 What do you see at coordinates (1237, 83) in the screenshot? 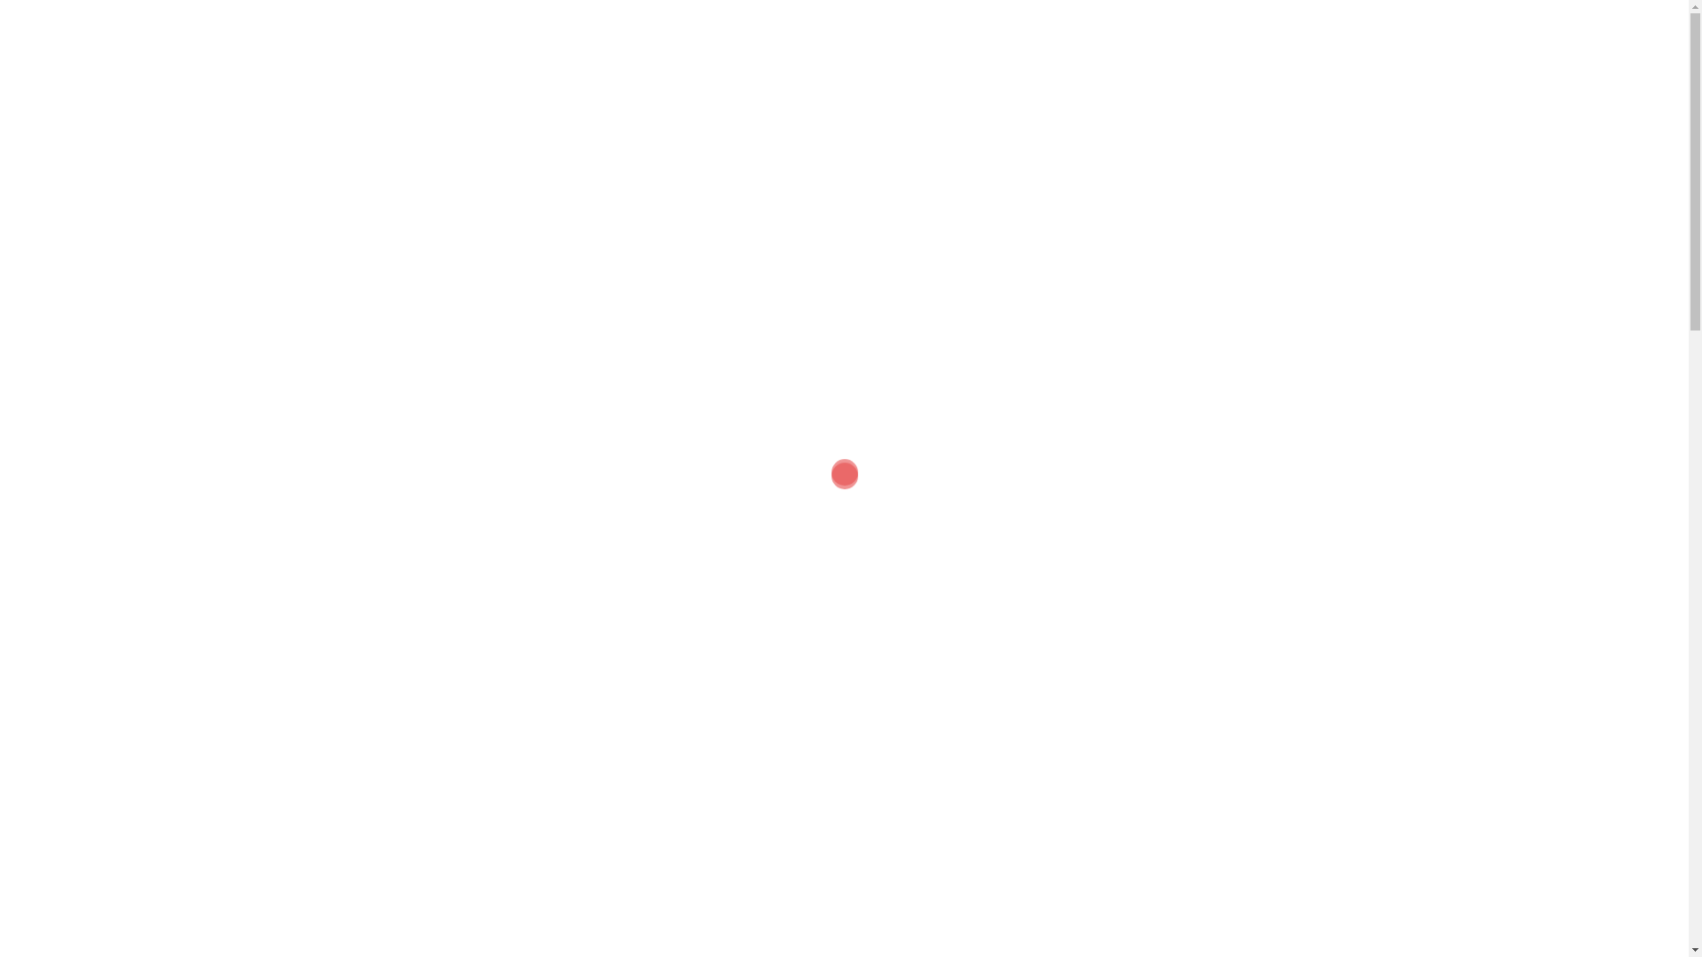
I see `CONTACT US` at bounding box center [1237, 83].